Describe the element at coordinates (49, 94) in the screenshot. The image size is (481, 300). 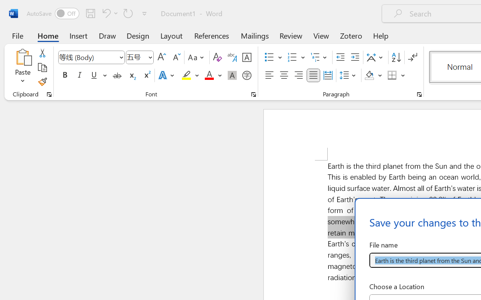
I see `Office Clipboard...` at that location.